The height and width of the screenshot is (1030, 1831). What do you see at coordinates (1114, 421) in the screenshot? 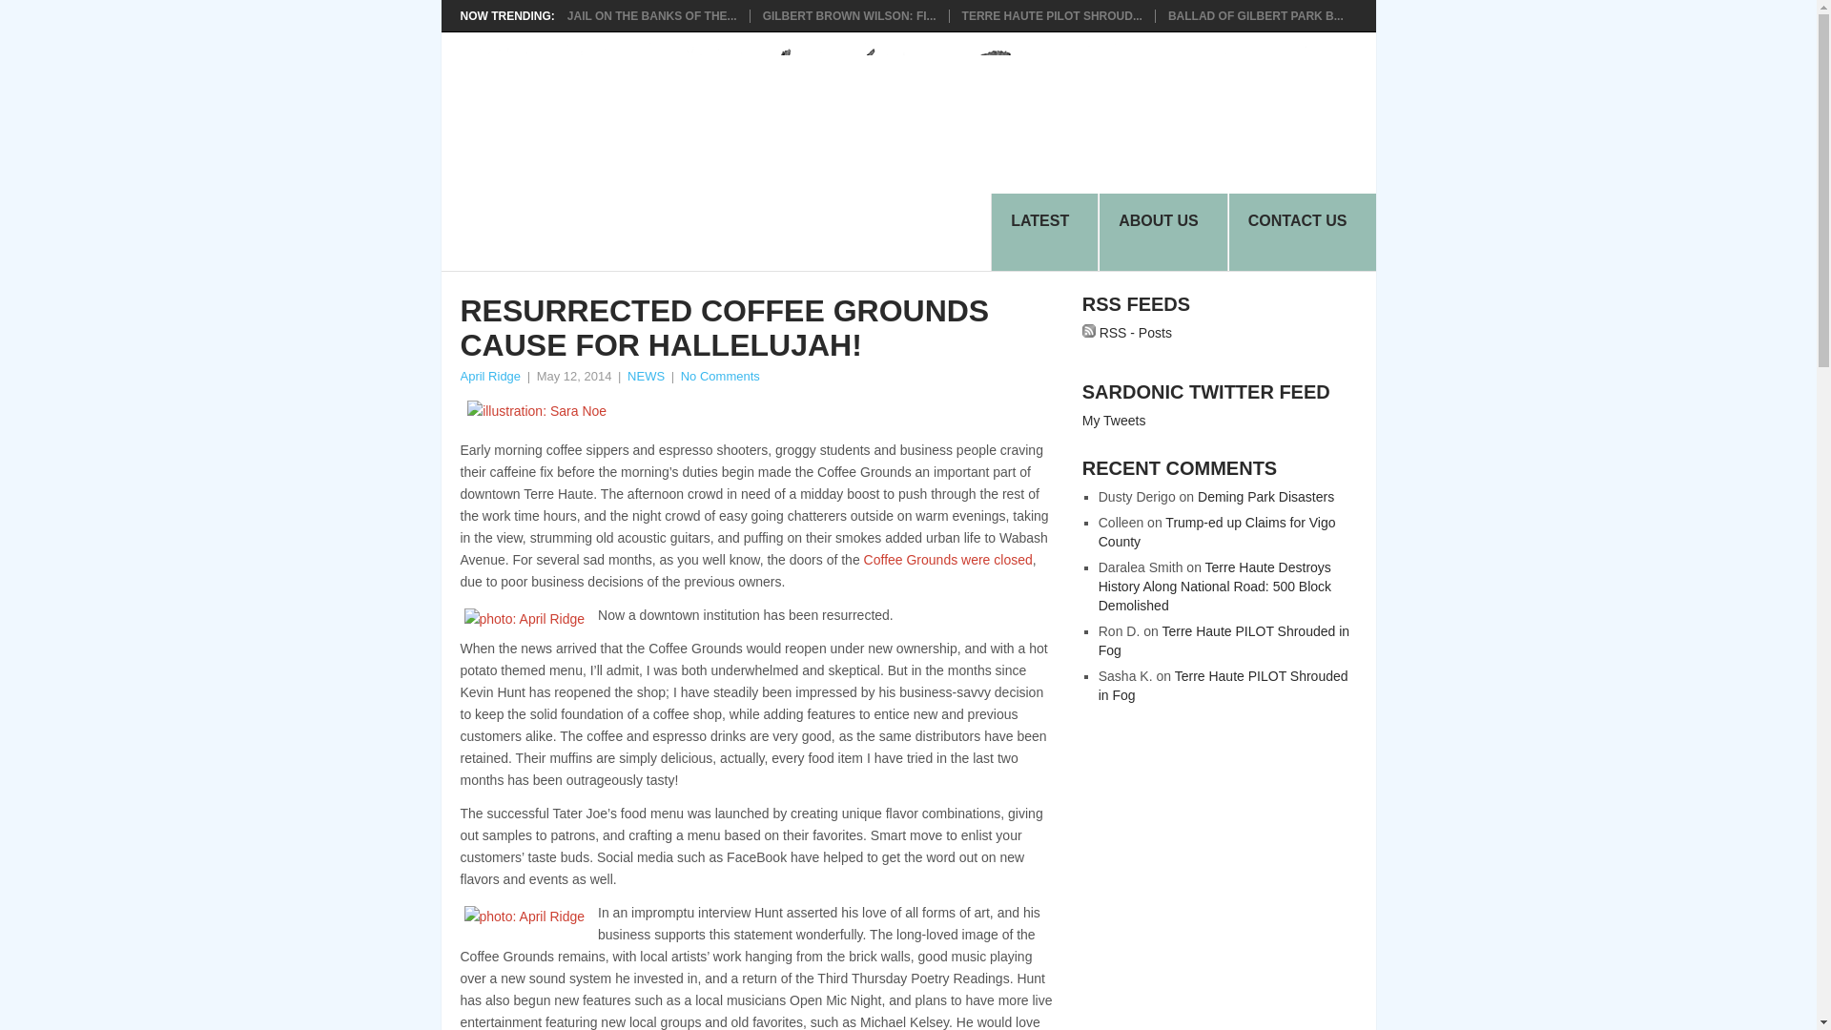
I see `My Tweets` at bounding box center [1114, 421].